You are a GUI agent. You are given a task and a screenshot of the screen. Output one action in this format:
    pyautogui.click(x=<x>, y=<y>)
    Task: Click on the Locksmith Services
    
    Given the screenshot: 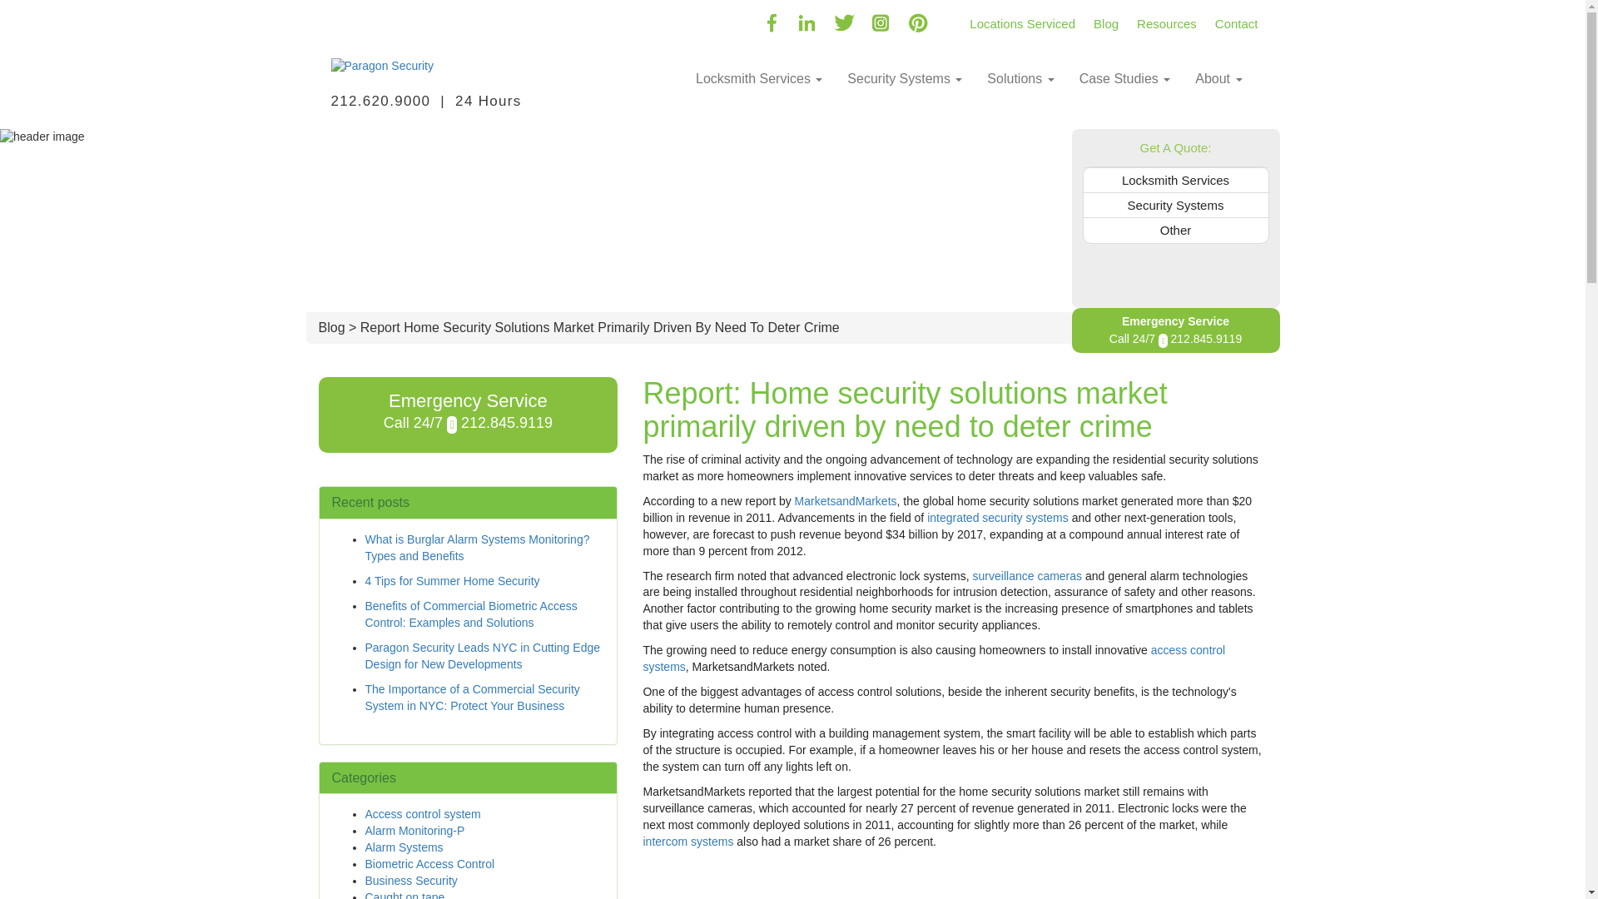 What is the action you would take?
    pyautogui.click(x=759, y=78)
    